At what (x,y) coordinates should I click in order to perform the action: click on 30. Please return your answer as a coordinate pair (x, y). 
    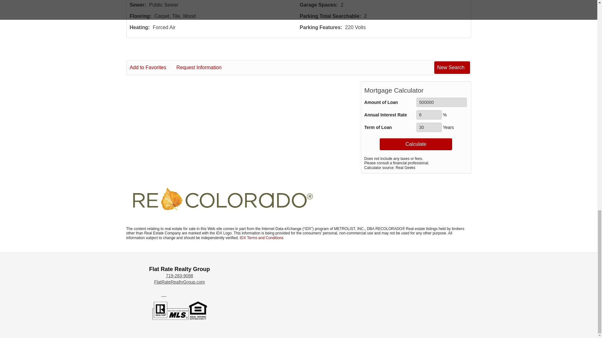
    Looking at the image, I should click on (429, 127).